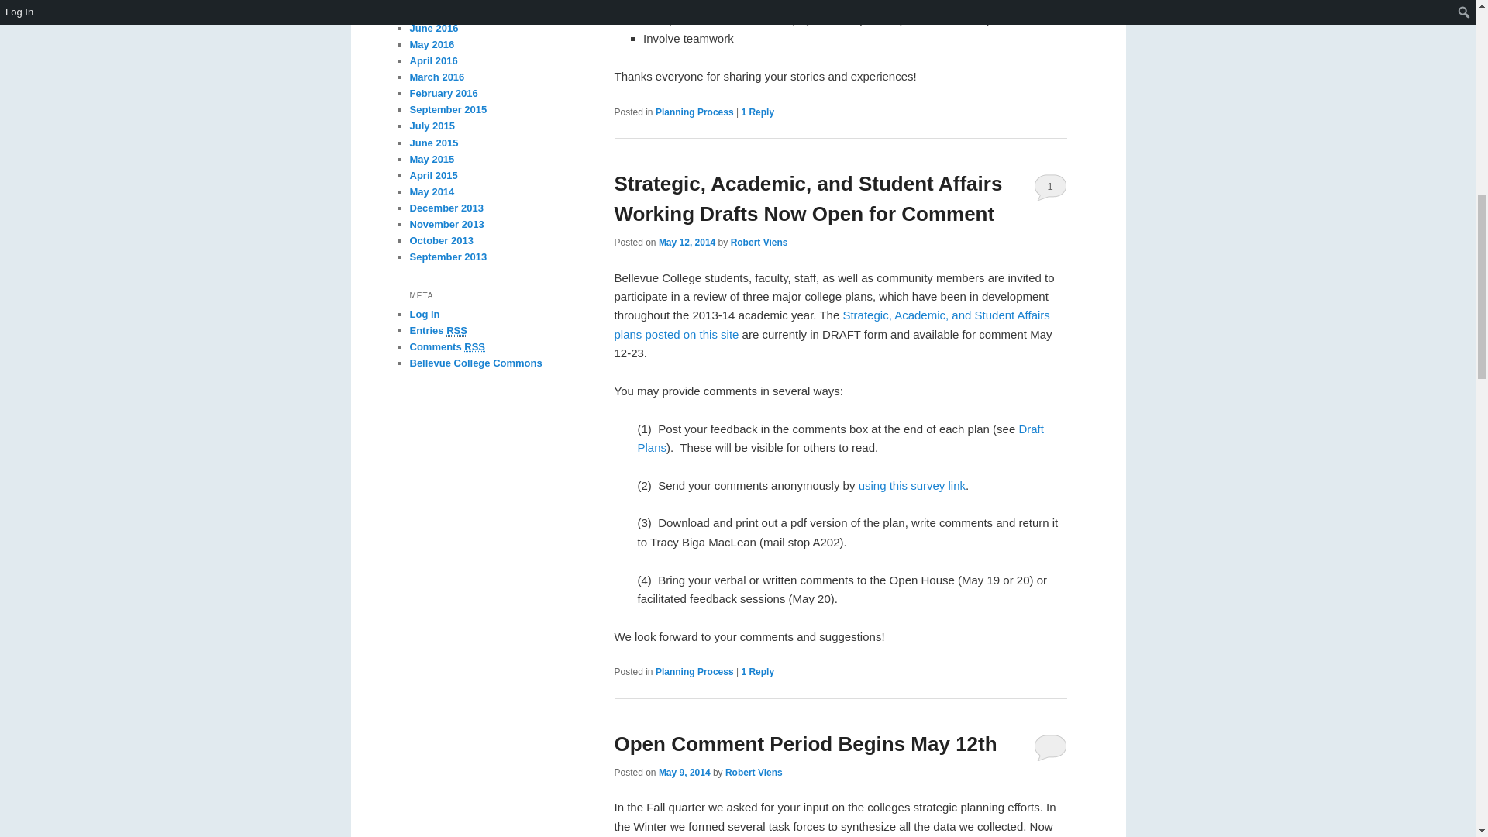  What do you see at coordinates (685, 773) in the screenshot?
I see `May 9, 2014` at bounding box center [685, 773].